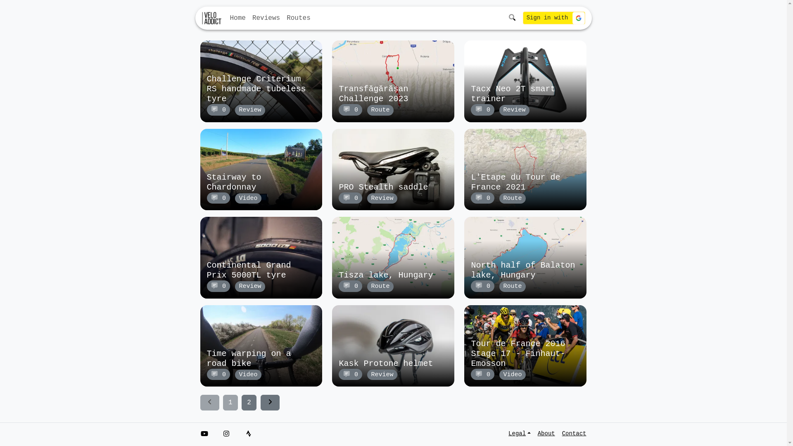  Describe the element at coordinates (266, 18) in the screenshot. I see `Reviews` at that location.